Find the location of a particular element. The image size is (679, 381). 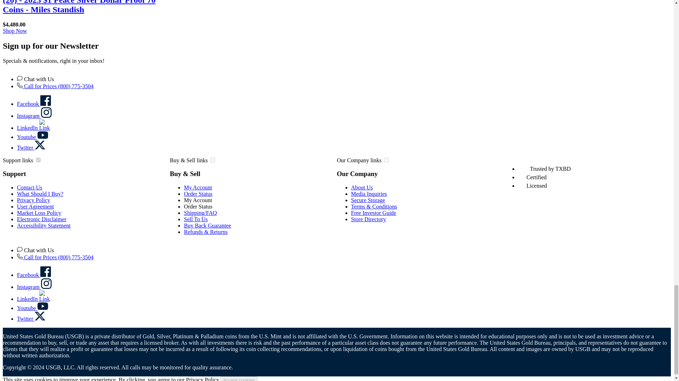

Twitter is located at coordinates (31, 147).